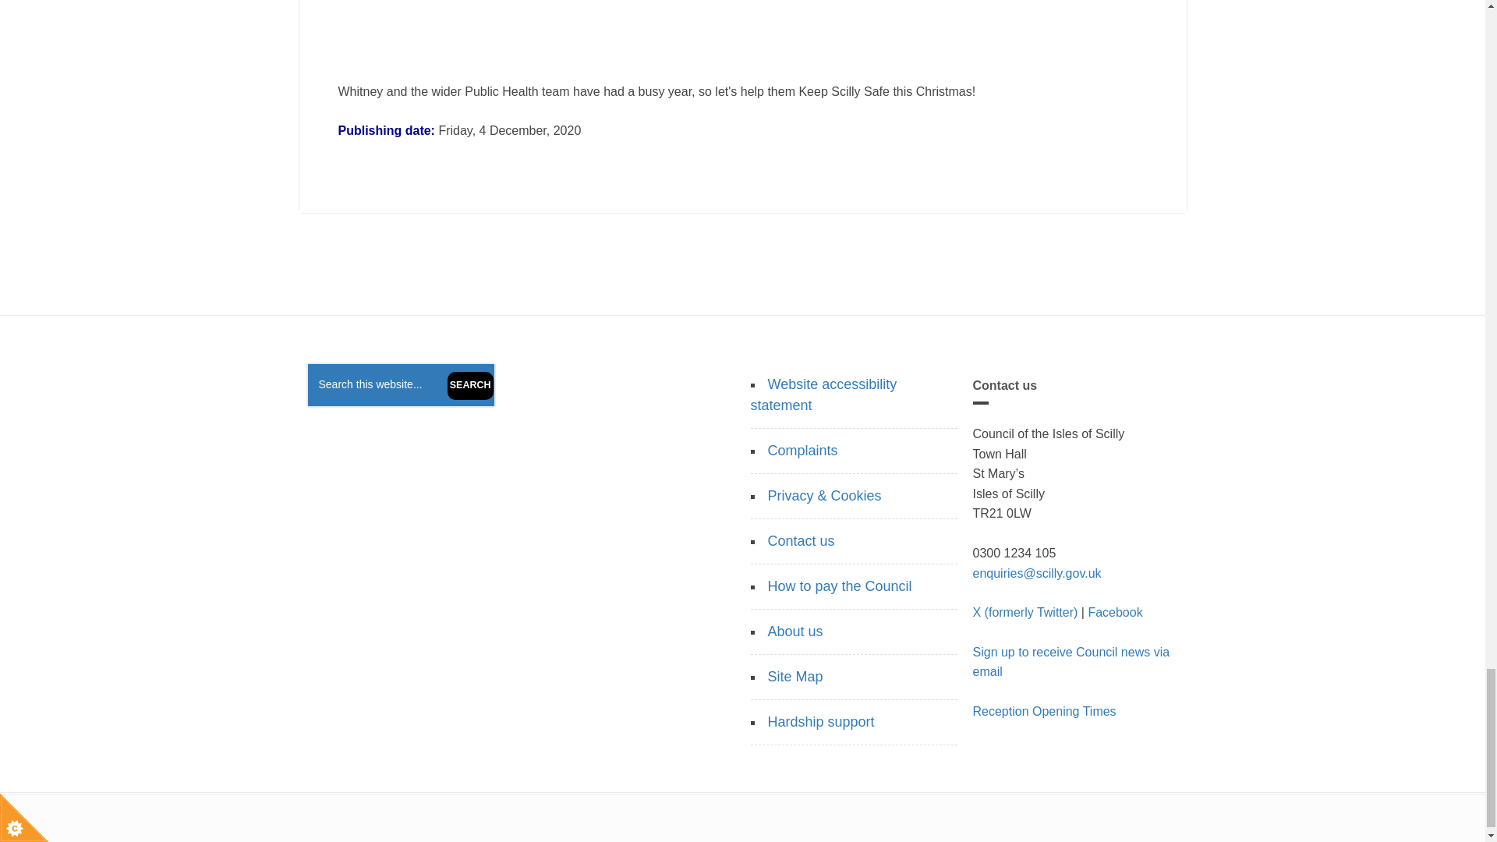  What do you see at coordinates (823, 394) in the screenshot?
I see `Website accessibility statement` at bounding box center [823, 394].